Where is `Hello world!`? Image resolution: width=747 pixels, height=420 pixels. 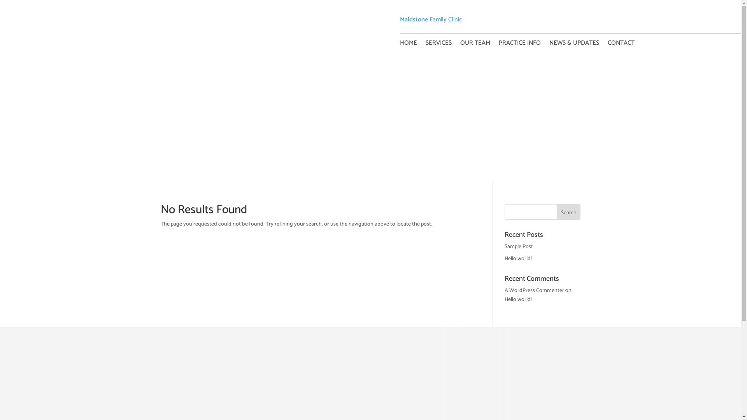
Hello world! is located at coordinates (518, 259).